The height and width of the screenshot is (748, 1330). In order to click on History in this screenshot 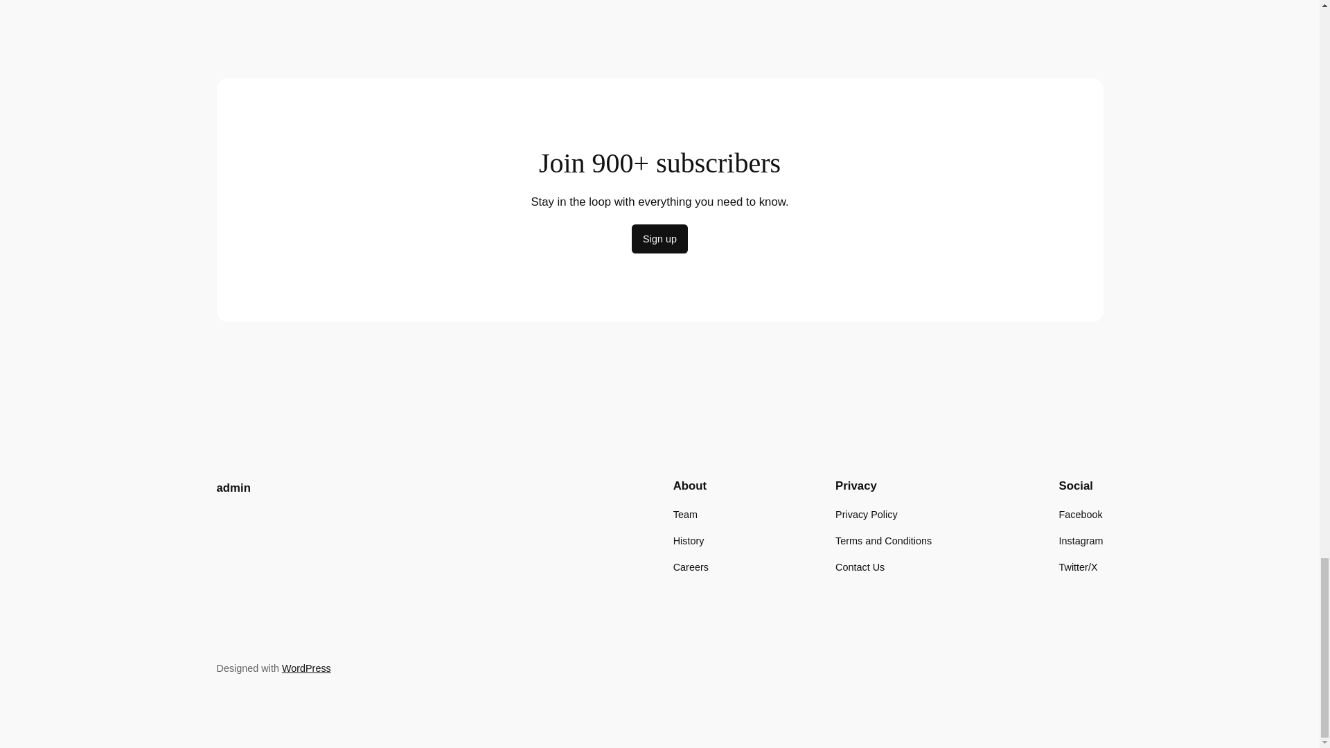, I will do `click(689, 540)`.